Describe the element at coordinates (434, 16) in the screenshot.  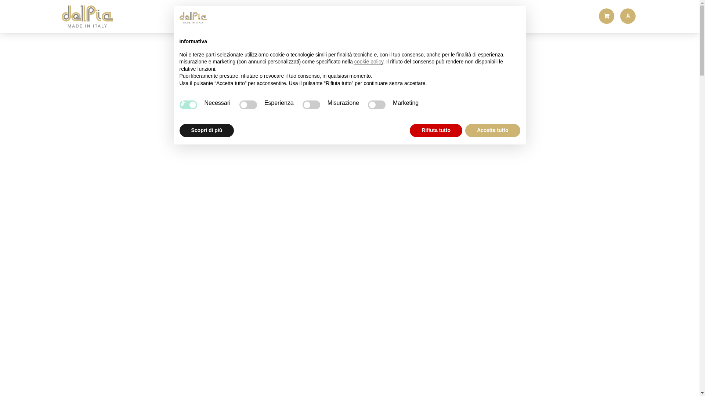
I see `CONTATTI` at that location.